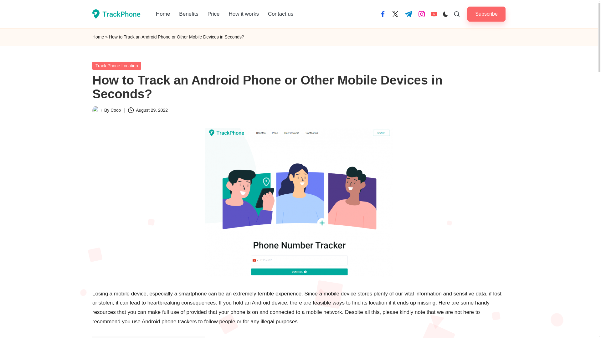  I want to click on youtube.com, so click(434, 14).